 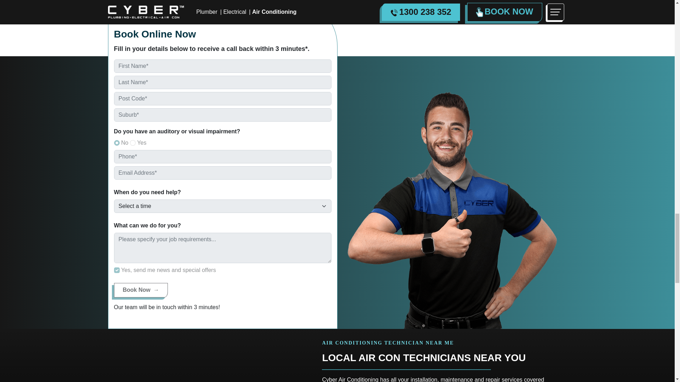 What do you see at coordinates (141, 290) in the screenshot?
I see `Book Now` at bounding box center [141, 290].